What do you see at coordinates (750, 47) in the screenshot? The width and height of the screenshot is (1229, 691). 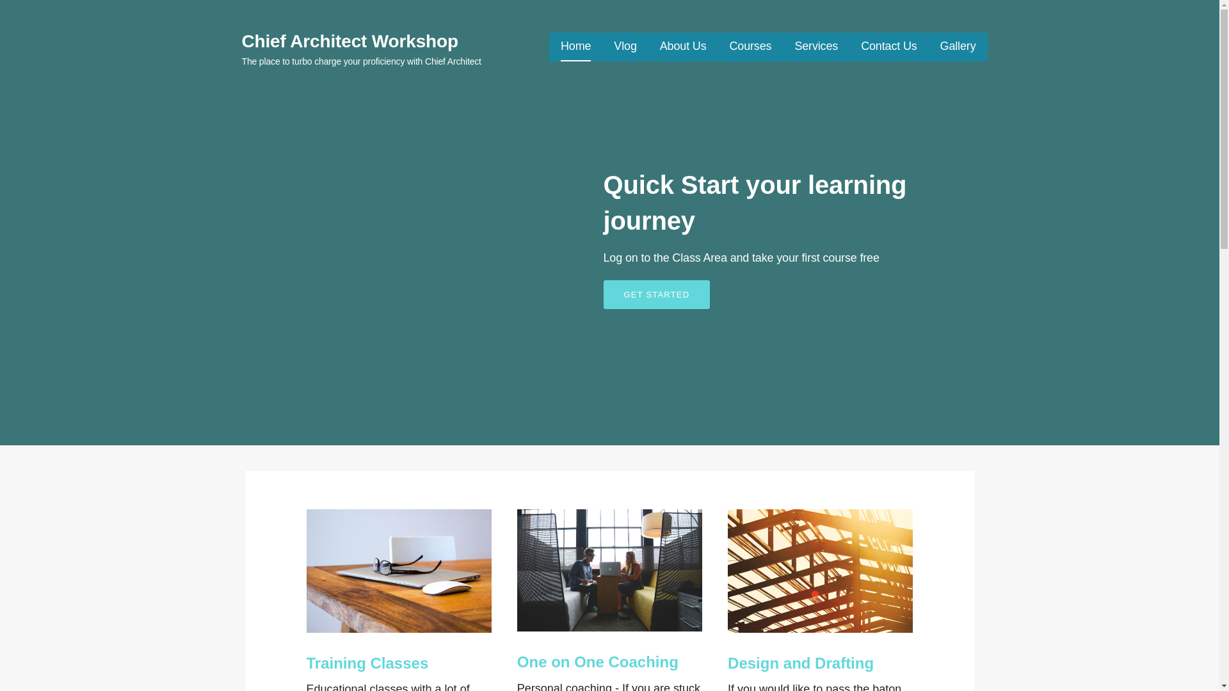 I see `Courses` at bounding box center [750, 47].